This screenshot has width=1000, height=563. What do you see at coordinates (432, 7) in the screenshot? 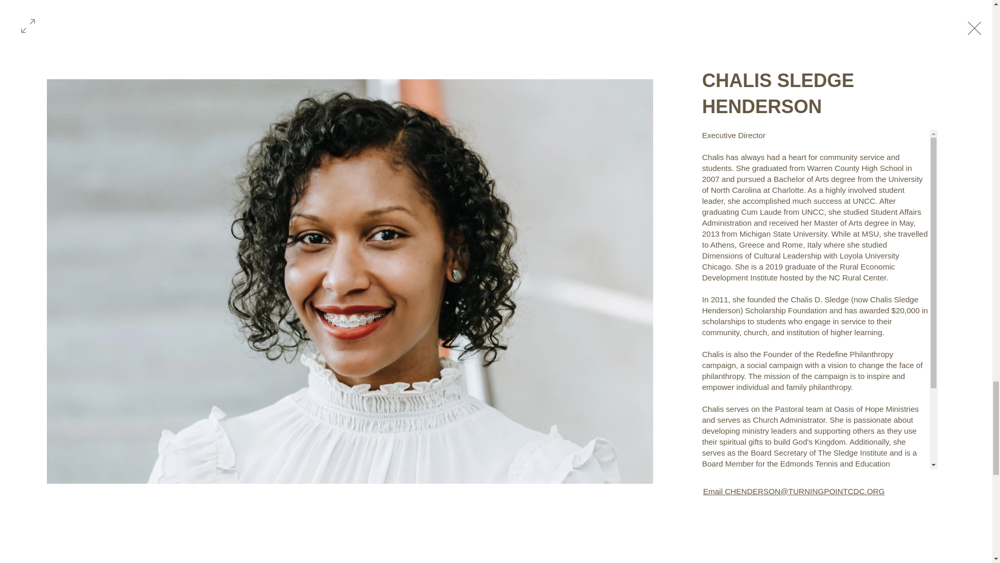
I see `GET INVOLVED` at bounding box center [432, 7].